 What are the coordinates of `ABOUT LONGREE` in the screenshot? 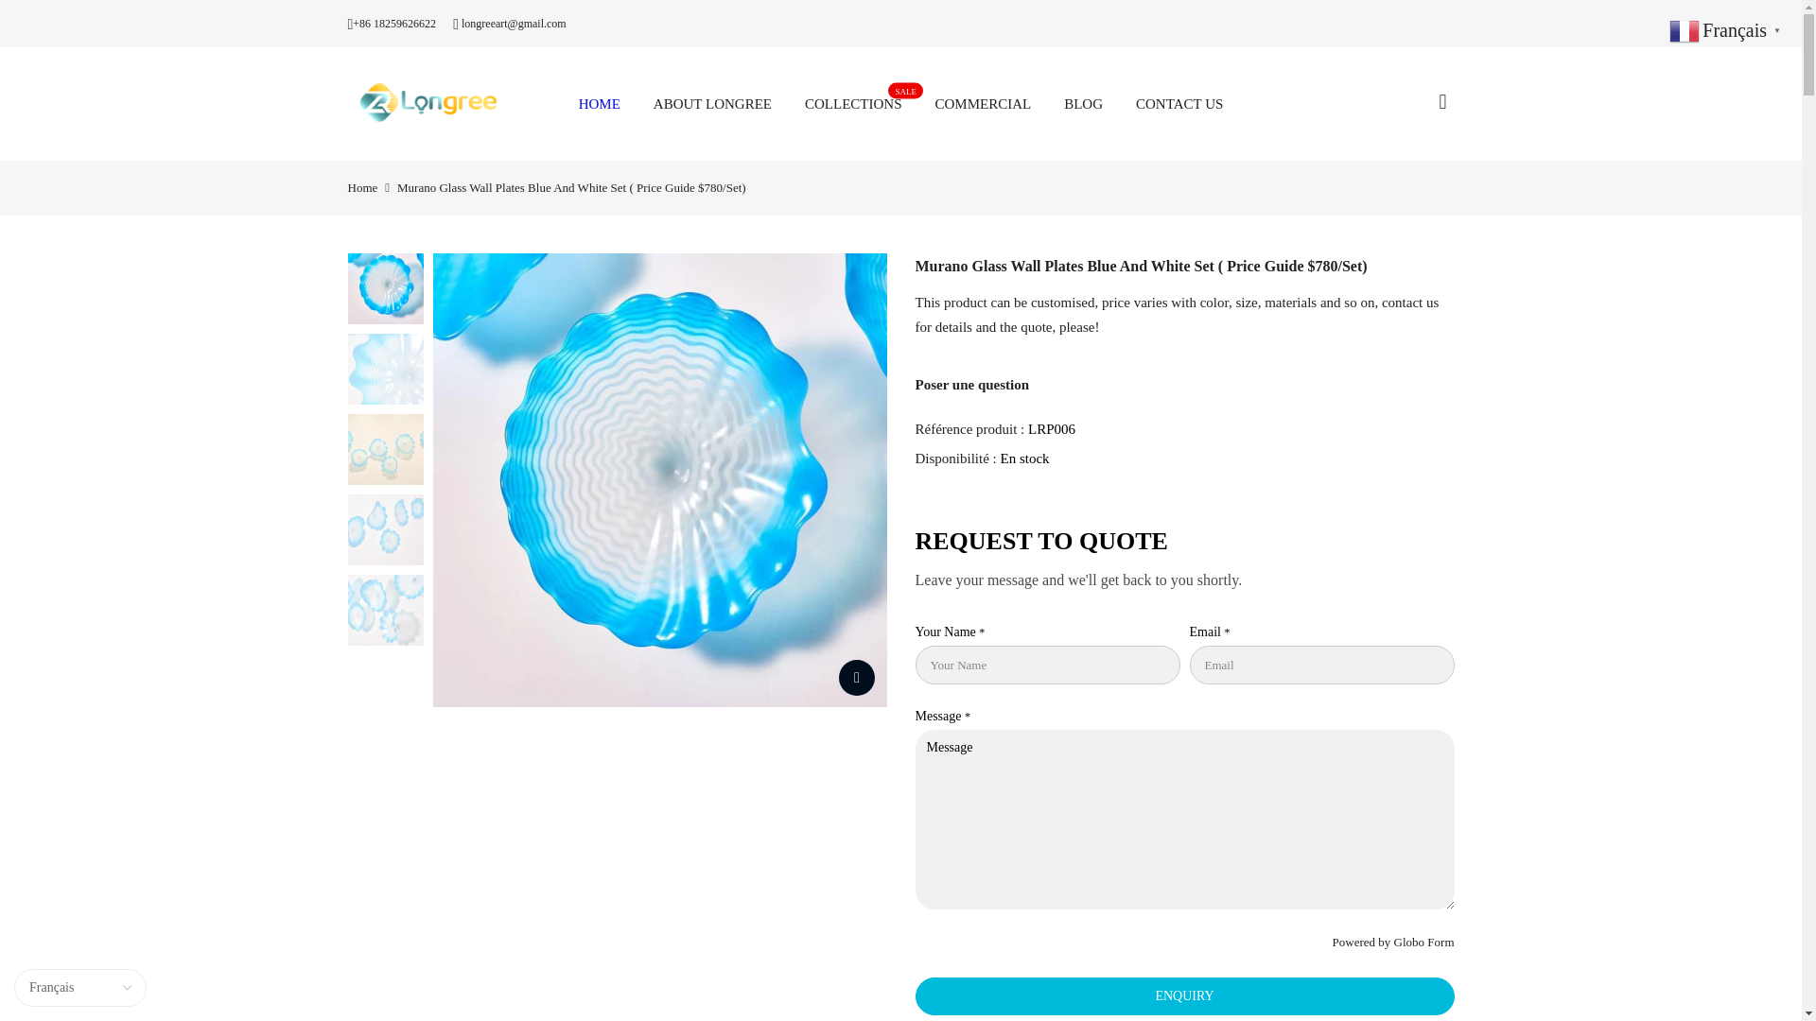 It's located at (972, 384).